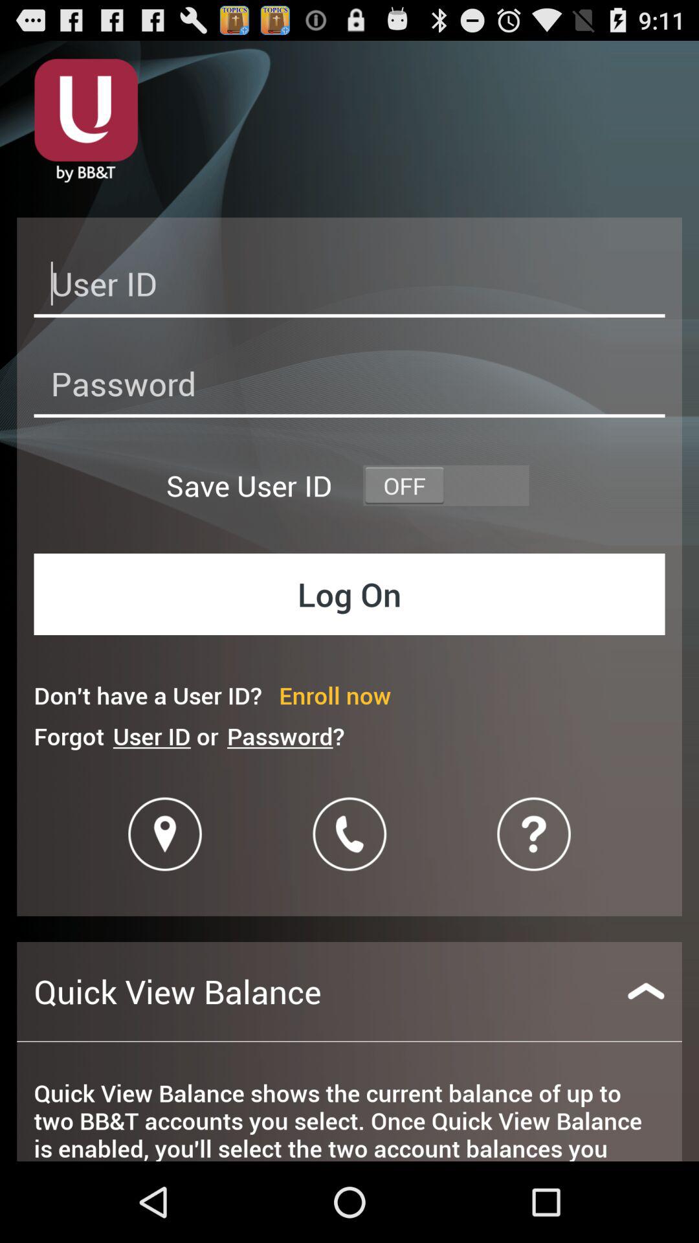 The image size is (699, 1243). I want to click on enter the userid, so click(349, 287).